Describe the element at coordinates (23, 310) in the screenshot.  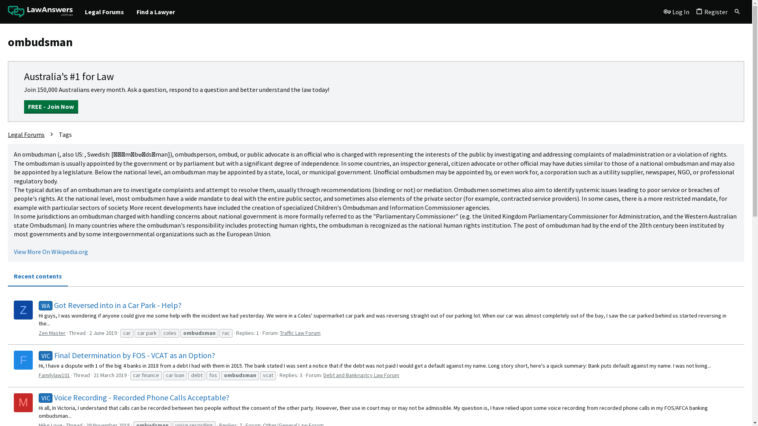
I see `Z` at that location.